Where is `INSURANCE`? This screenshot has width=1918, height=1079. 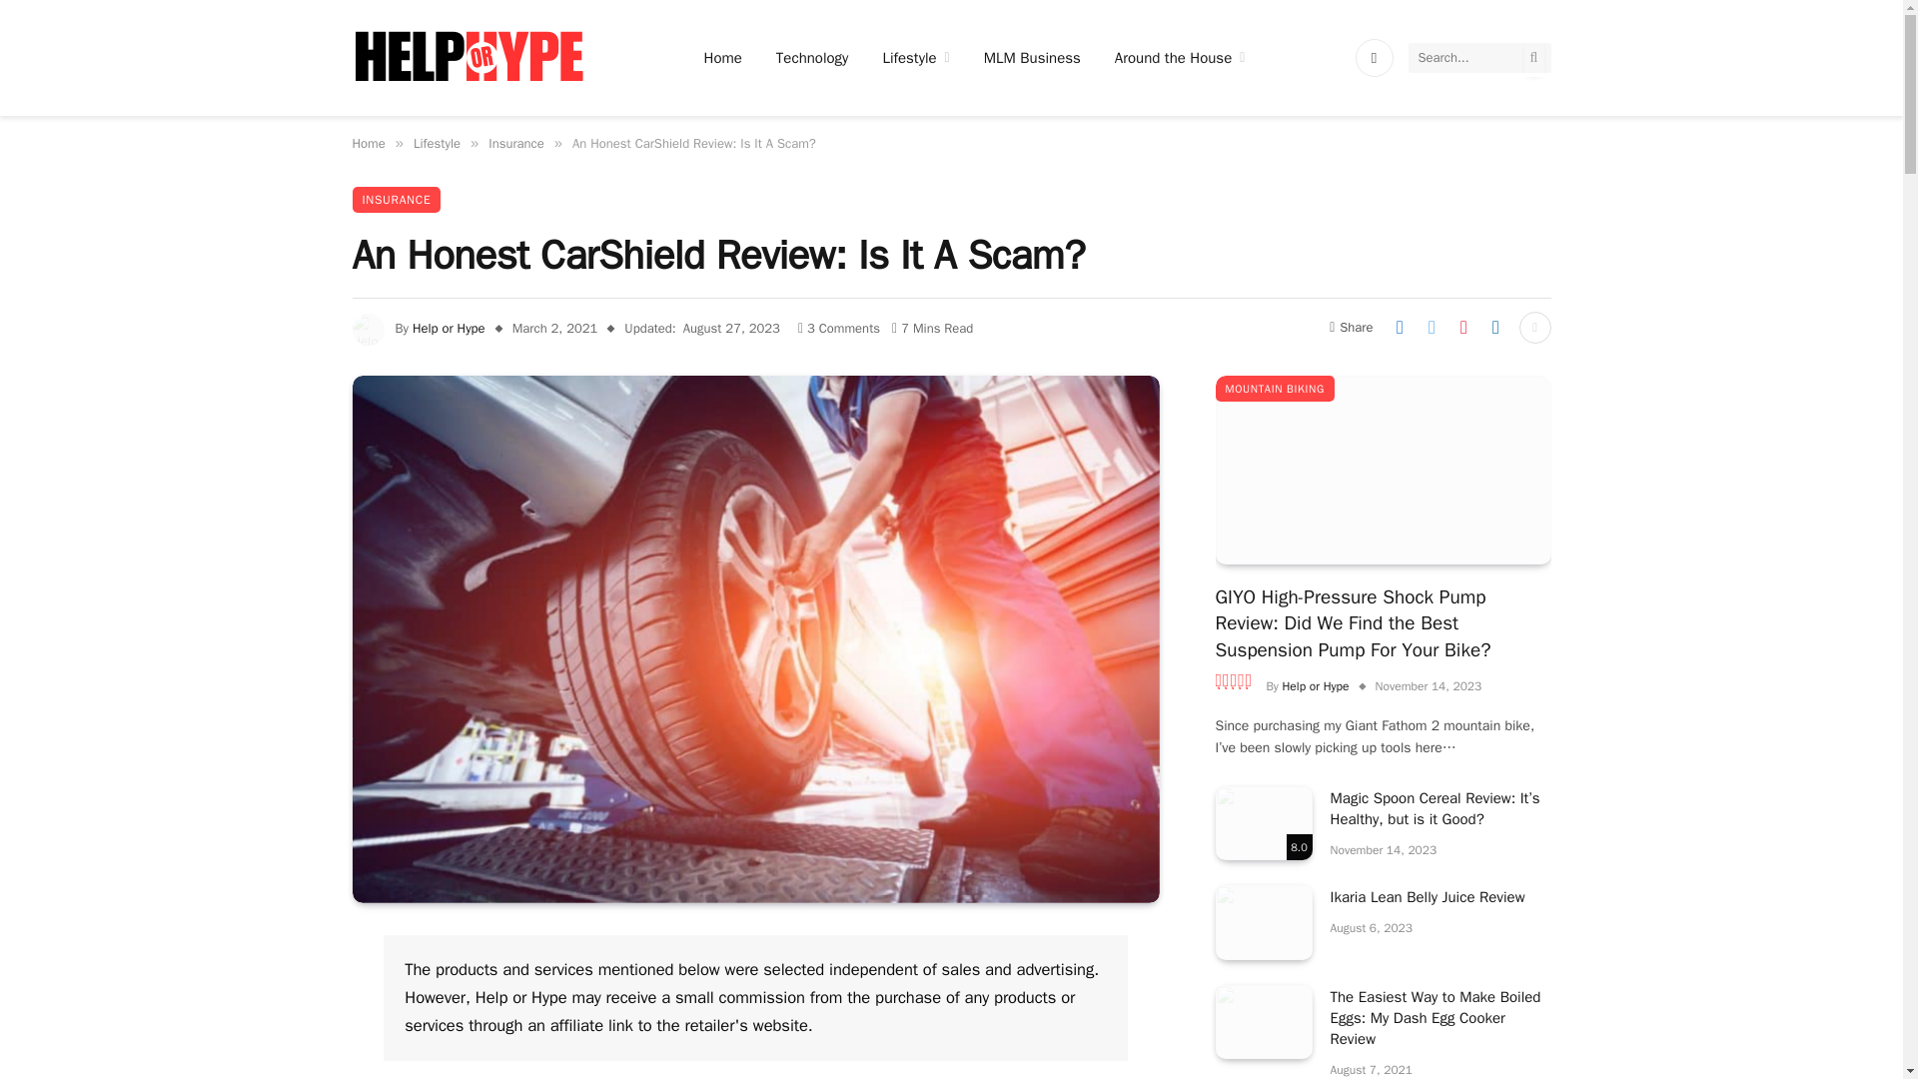
INSURANCE is located at coordinates (396, 199).